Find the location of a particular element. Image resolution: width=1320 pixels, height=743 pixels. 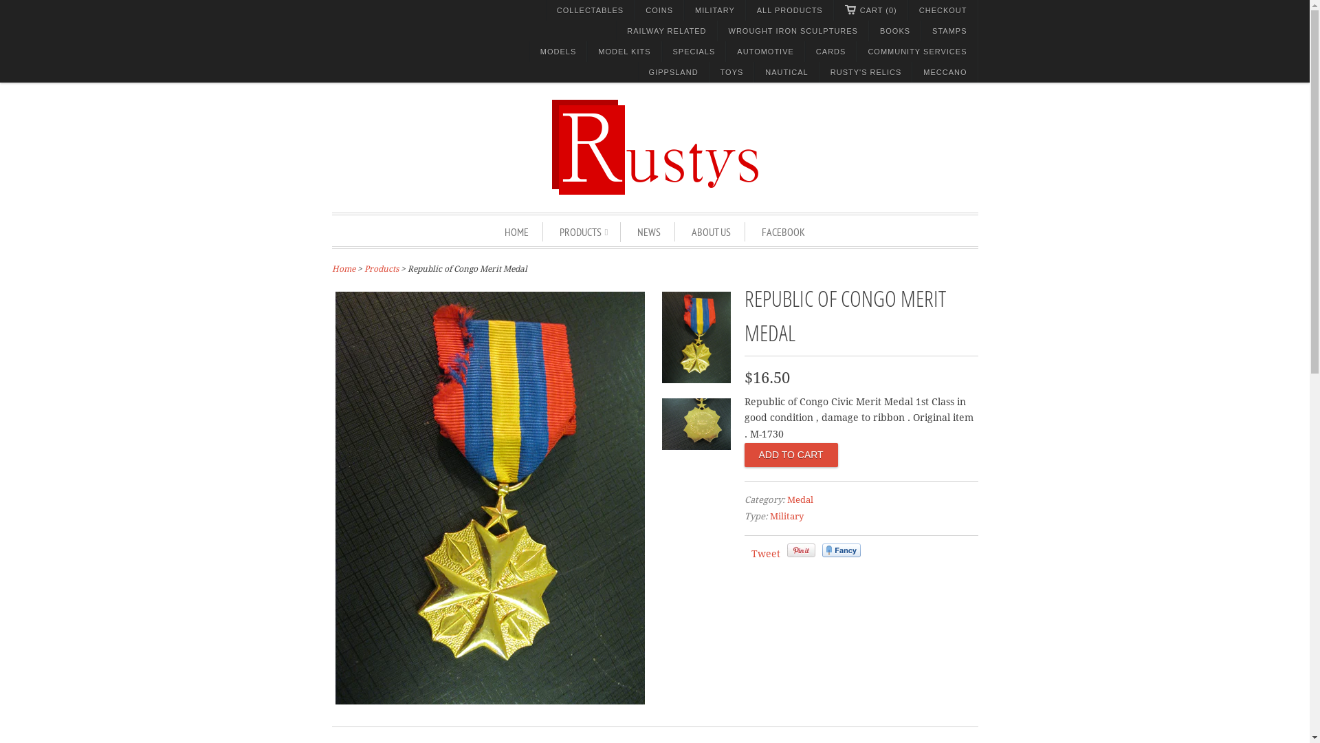

MILITARY is located at coordinates (715, 10).